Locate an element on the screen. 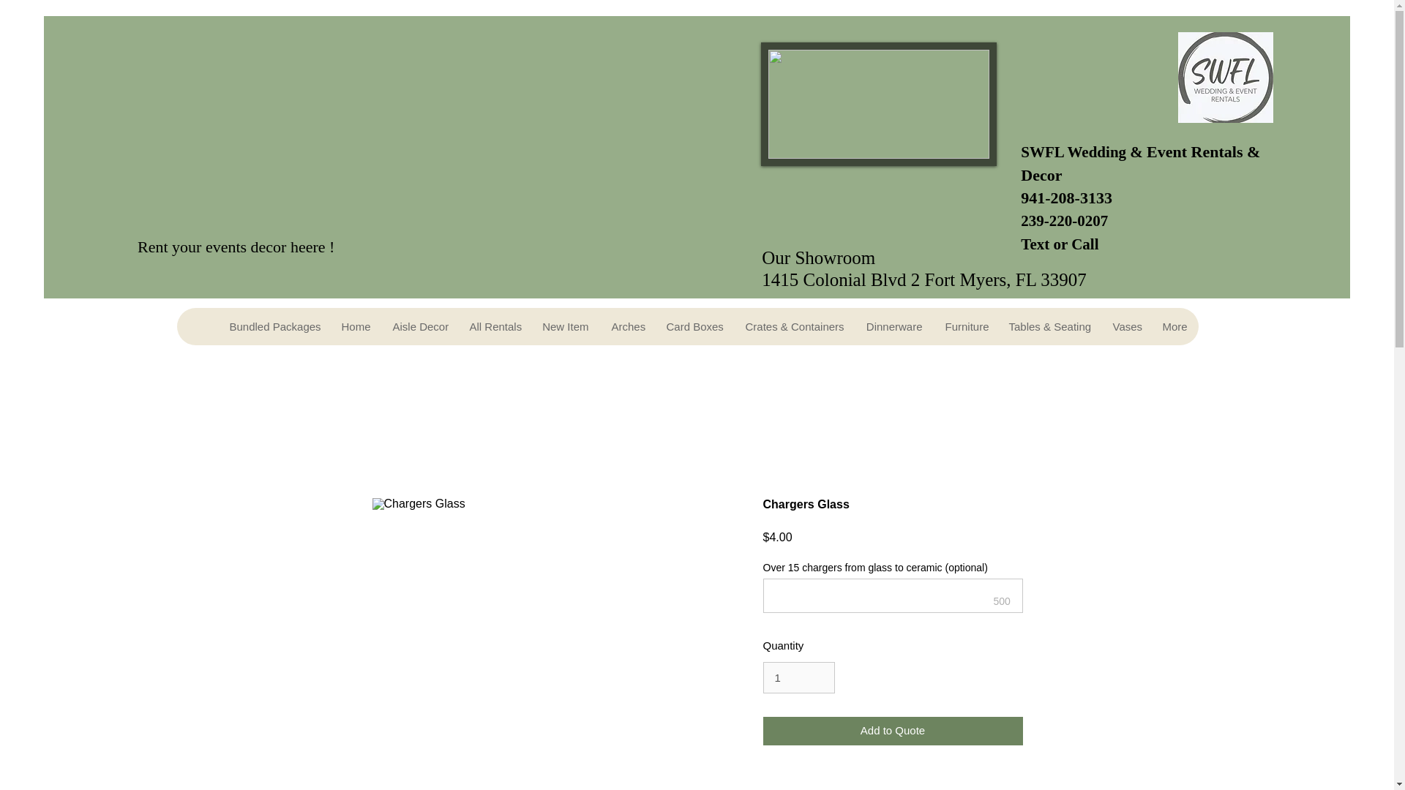  Vases is located at coordinates (1125, 326).